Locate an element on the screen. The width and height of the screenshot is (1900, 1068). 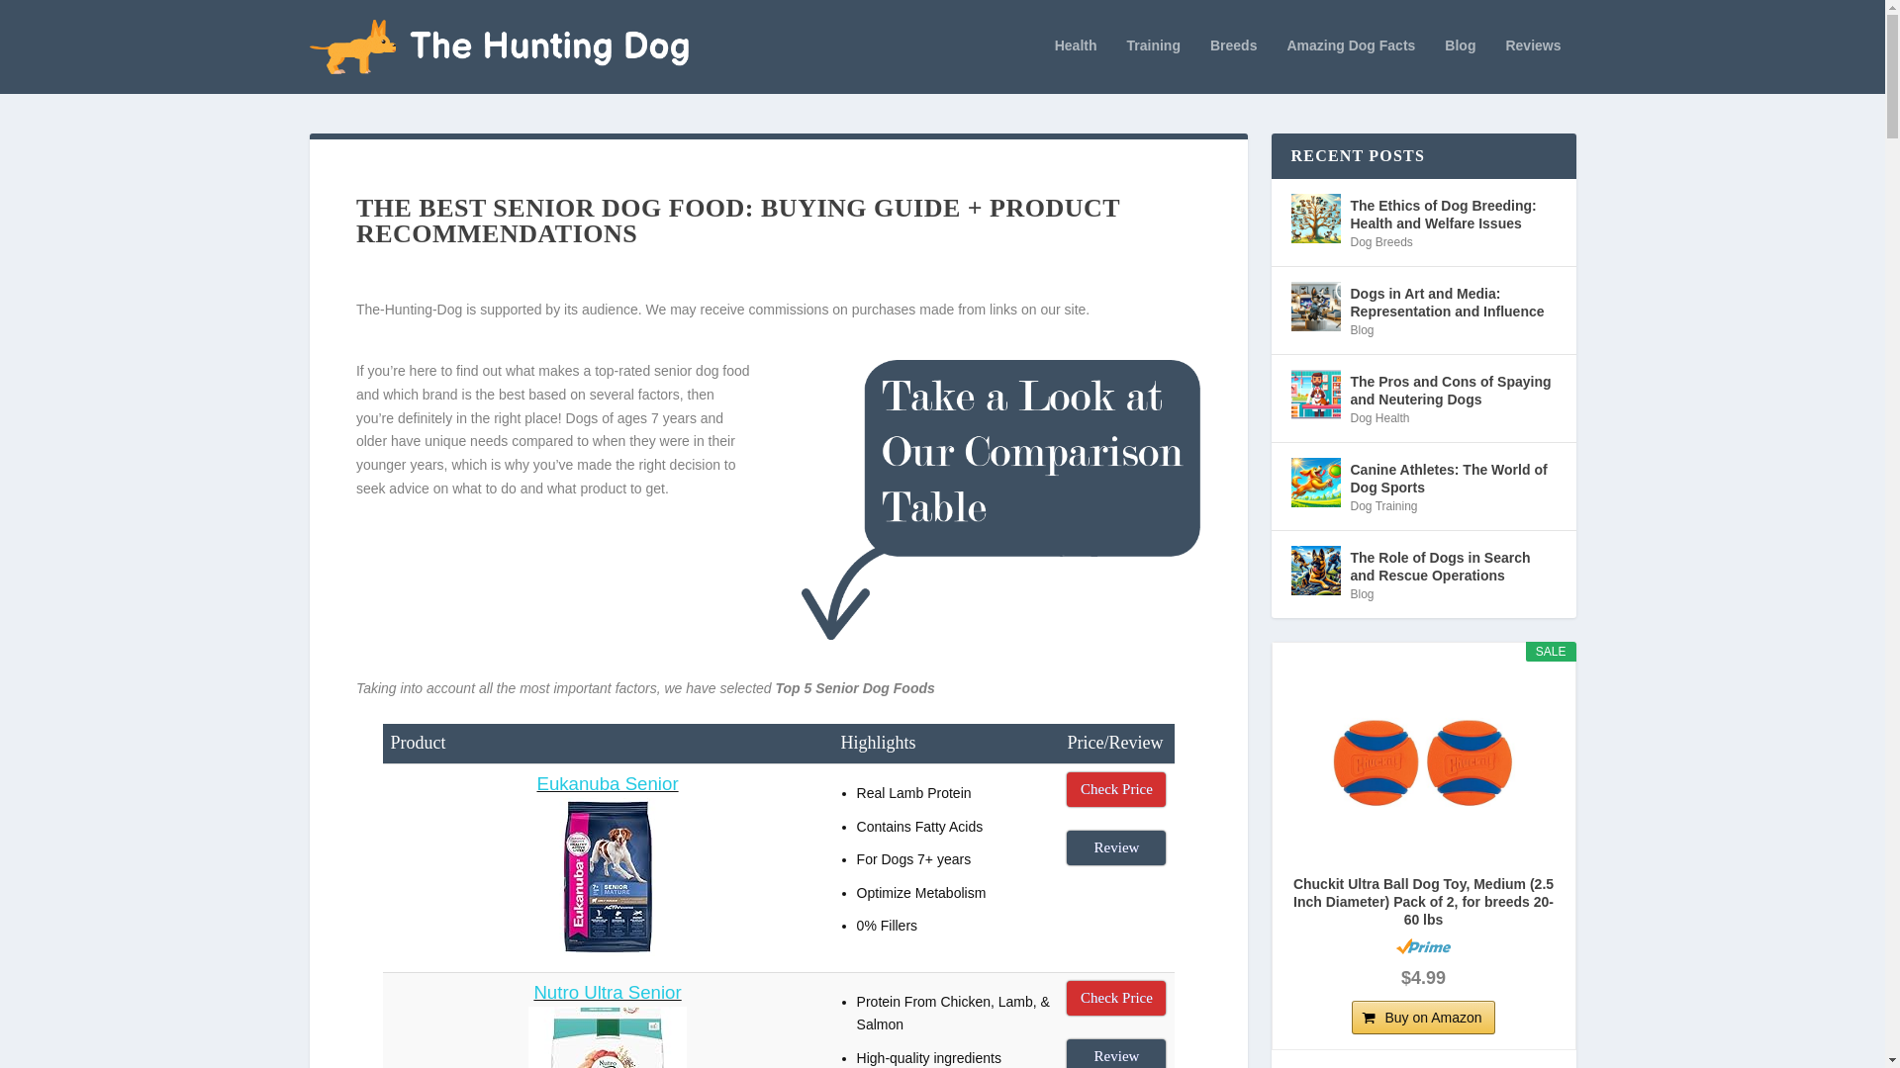
Eukanuba Senior Lamb 1st Ingredient Dry Dog Food, 30 lb is located at coordinates (607, 950).